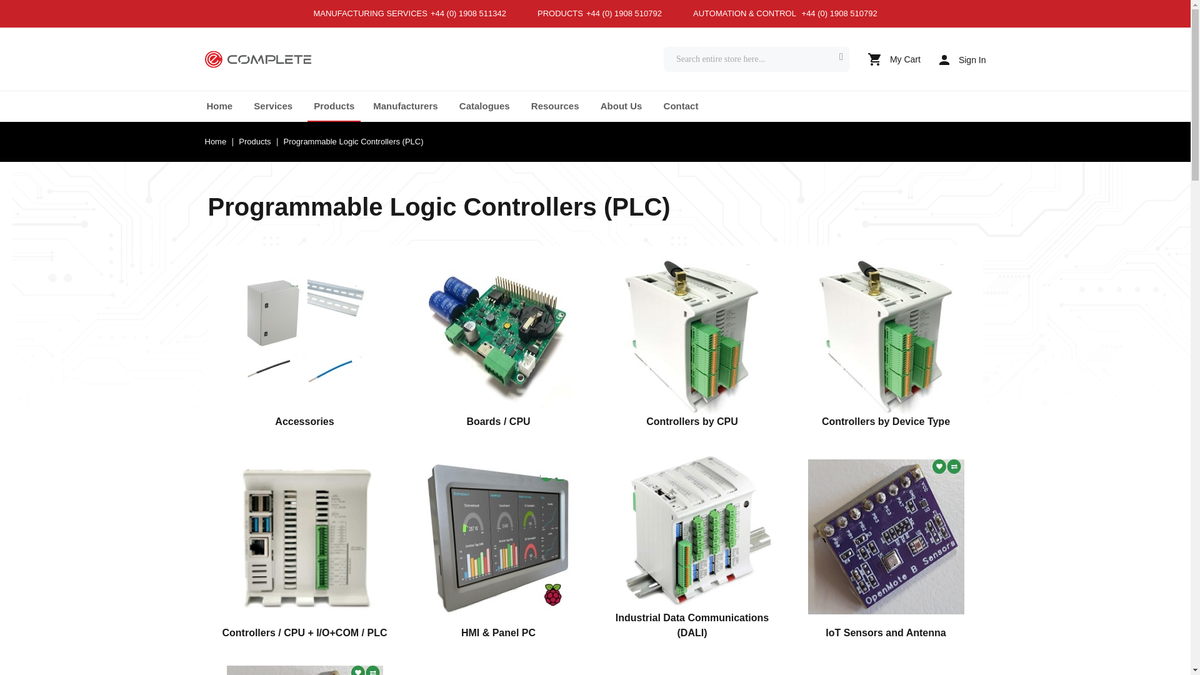 The width and height of the screenshot is (1200, 675). Describe the element at coordinates (217, 141) in the screenshot. I see `Go to Home Page` at that location.